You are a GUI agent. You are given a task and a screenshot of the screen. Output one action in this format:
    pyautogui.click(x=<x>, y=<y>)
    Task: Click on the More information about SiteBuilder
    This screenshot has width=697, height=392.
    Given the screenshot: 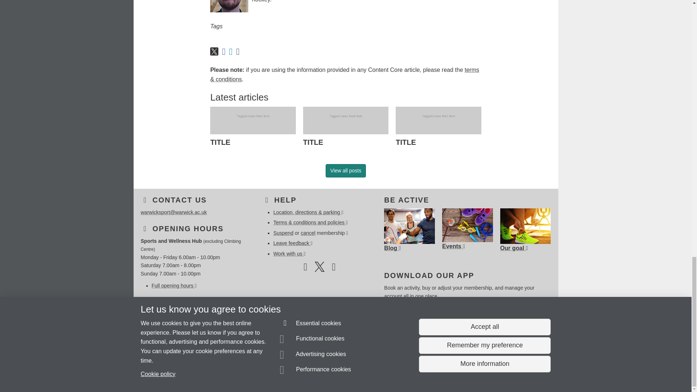 What is the action you would take?
    pyautogui.click(x=175, y=373)
    